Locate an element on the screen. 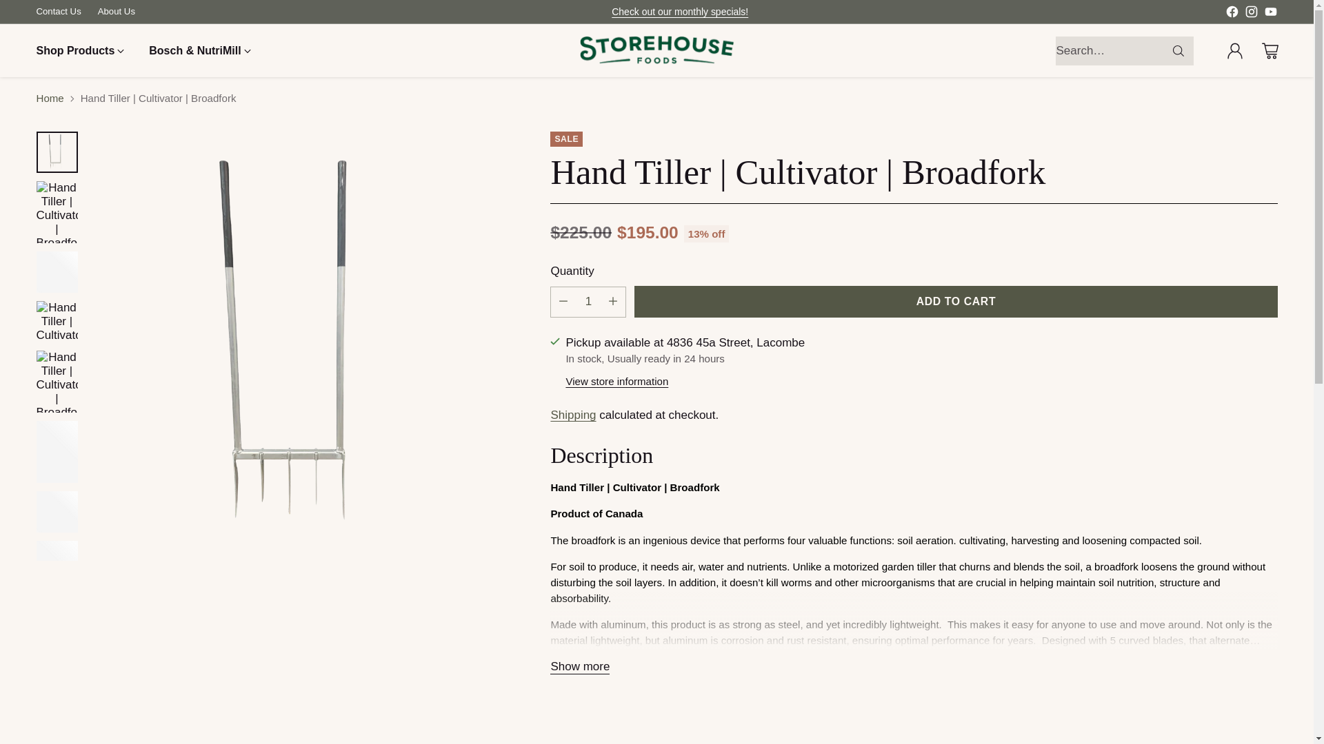 The image size is (1324, 744). Check out our monthly specials! is located at coordinates (680, 11).